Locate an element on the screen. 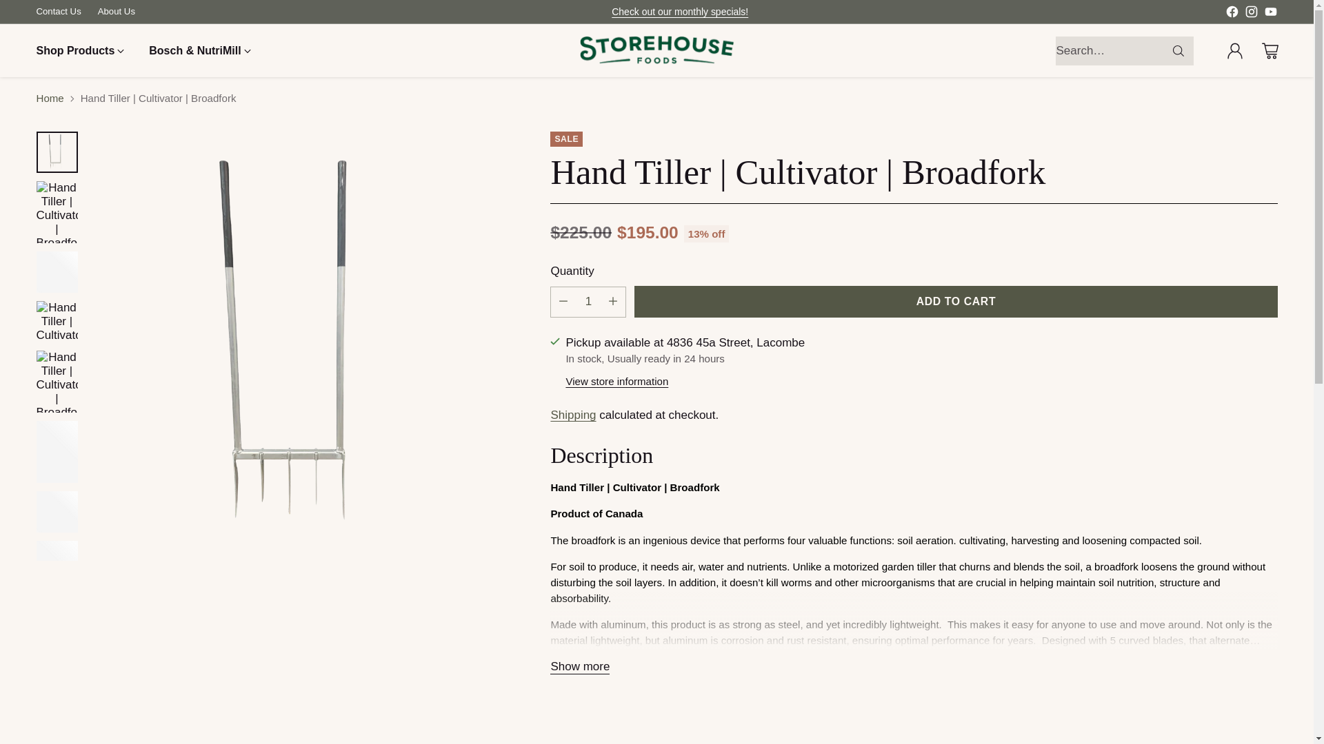 The image size is (1324, 744). Check out our monthly specials! is located at coordinates (680, 11).